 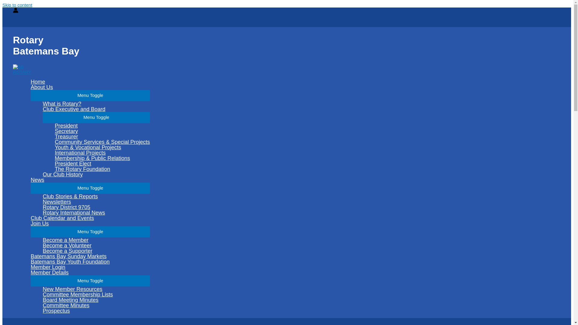 What do you see at coordinates (96, 109) in the screenshot?
I see `Club Executive and Board` at bounding box center [96, 109].